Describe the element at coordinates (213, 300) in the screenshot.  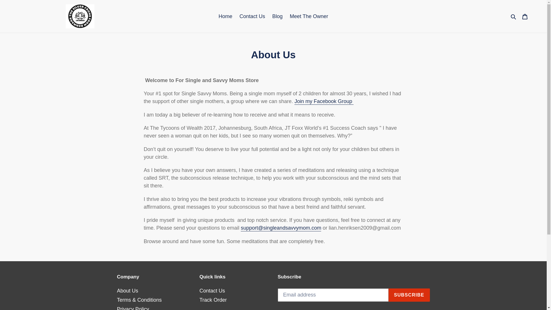
I see `Track Order` at that location.